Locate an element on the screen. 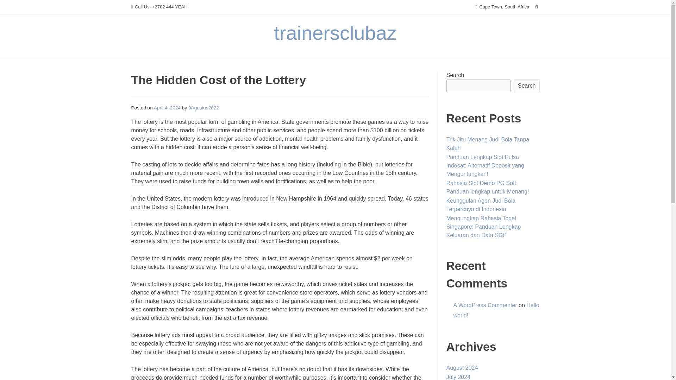 The image size is (676, 380). July 2024 is located at coordinates (458, 377).